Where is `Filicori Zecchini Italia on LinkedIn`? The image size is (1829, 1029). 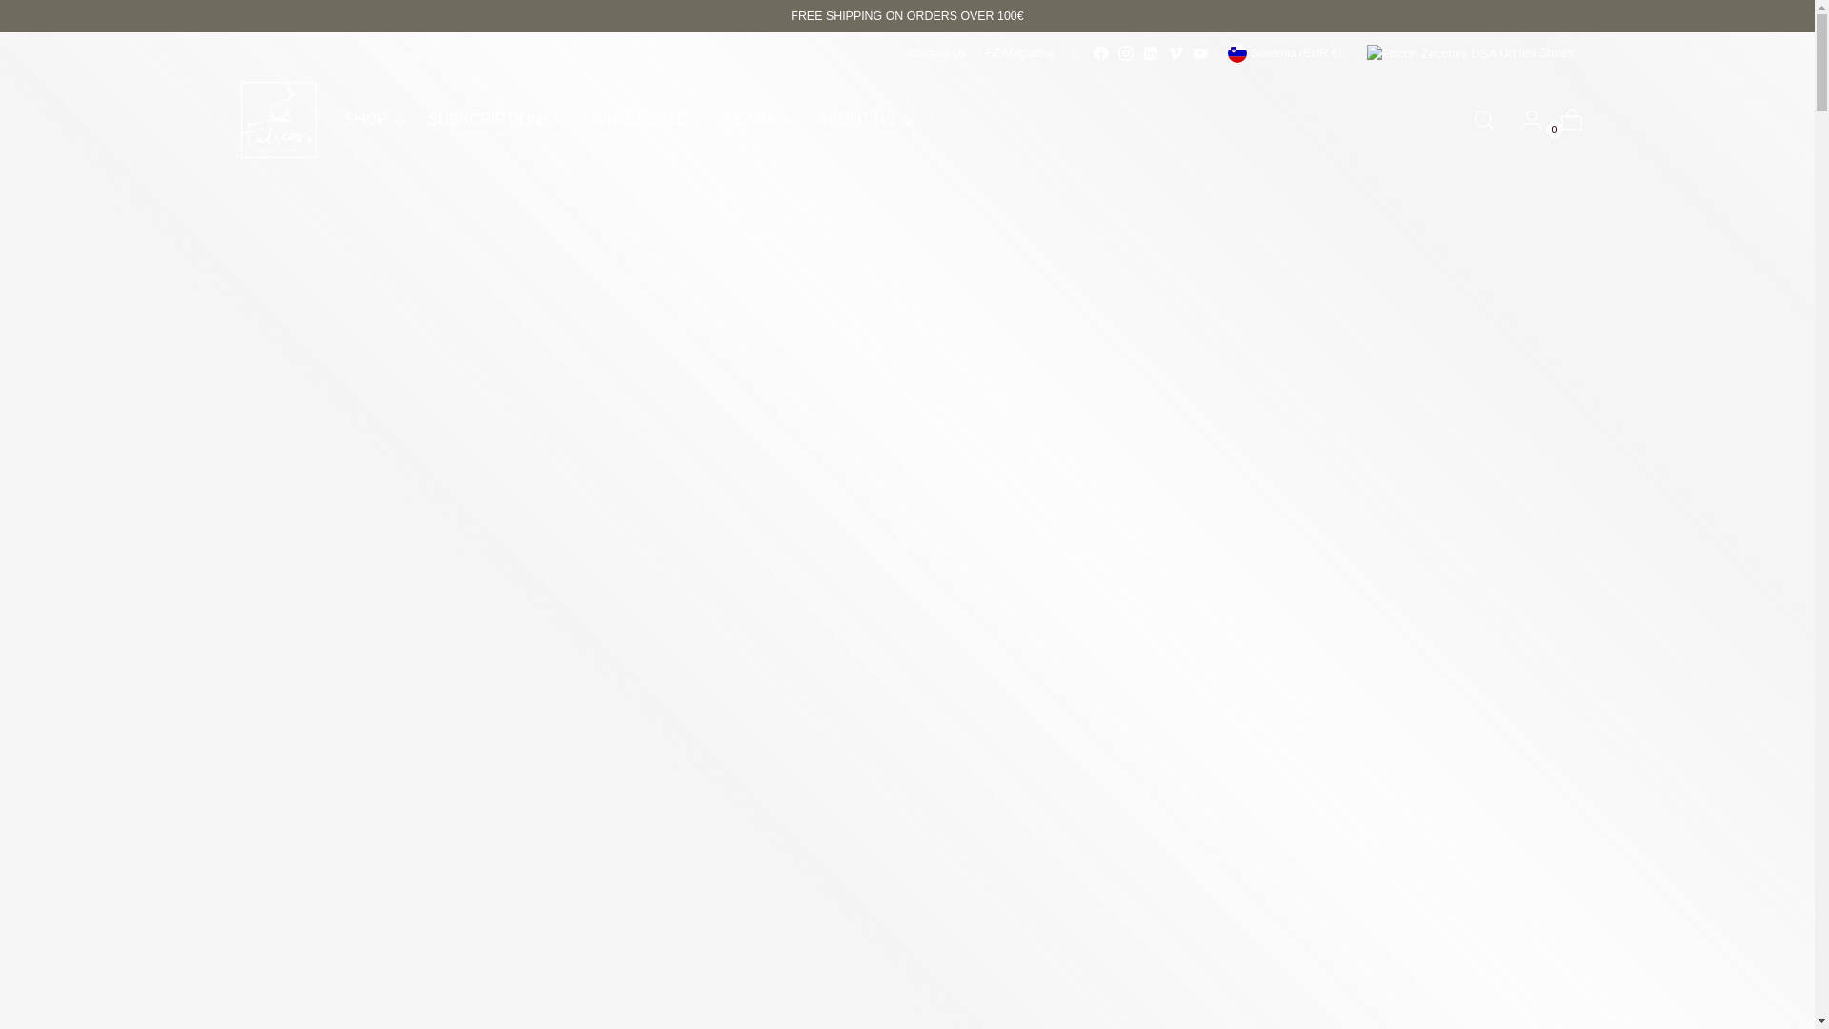 Filicori Zecchini Italia on LinkedIn is located at coordinates (1200, 53).